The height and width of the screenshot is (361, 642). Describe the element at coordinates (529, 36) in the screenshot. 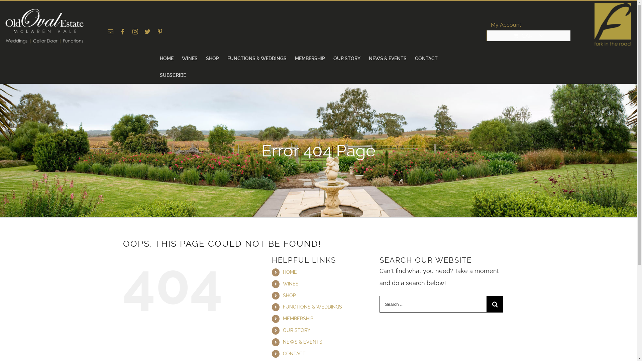

I see `CART` at that location.